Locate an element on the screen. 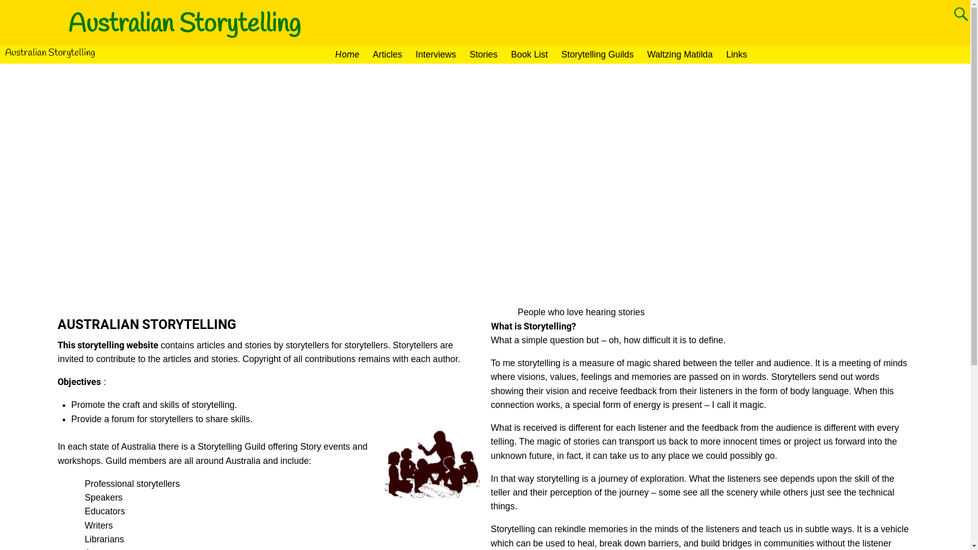  Articles is located at coordinates (388, 55).